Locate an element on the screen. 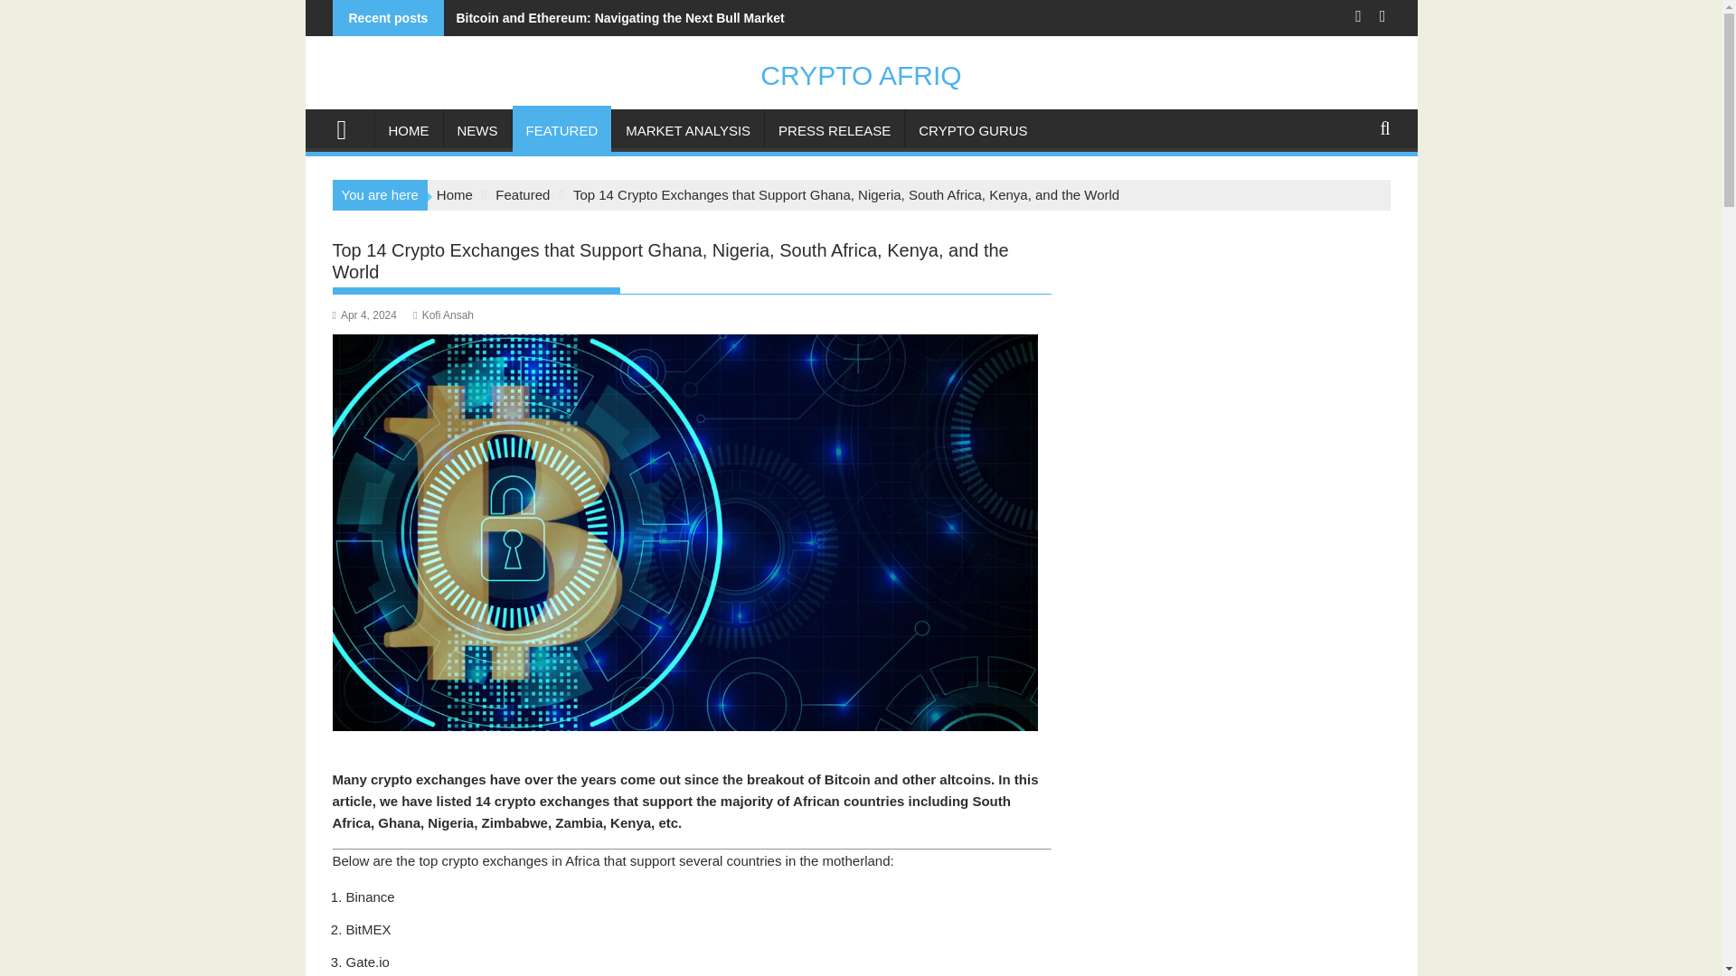  CRYPTO AFRIQ is located at coordinates (349, 127).